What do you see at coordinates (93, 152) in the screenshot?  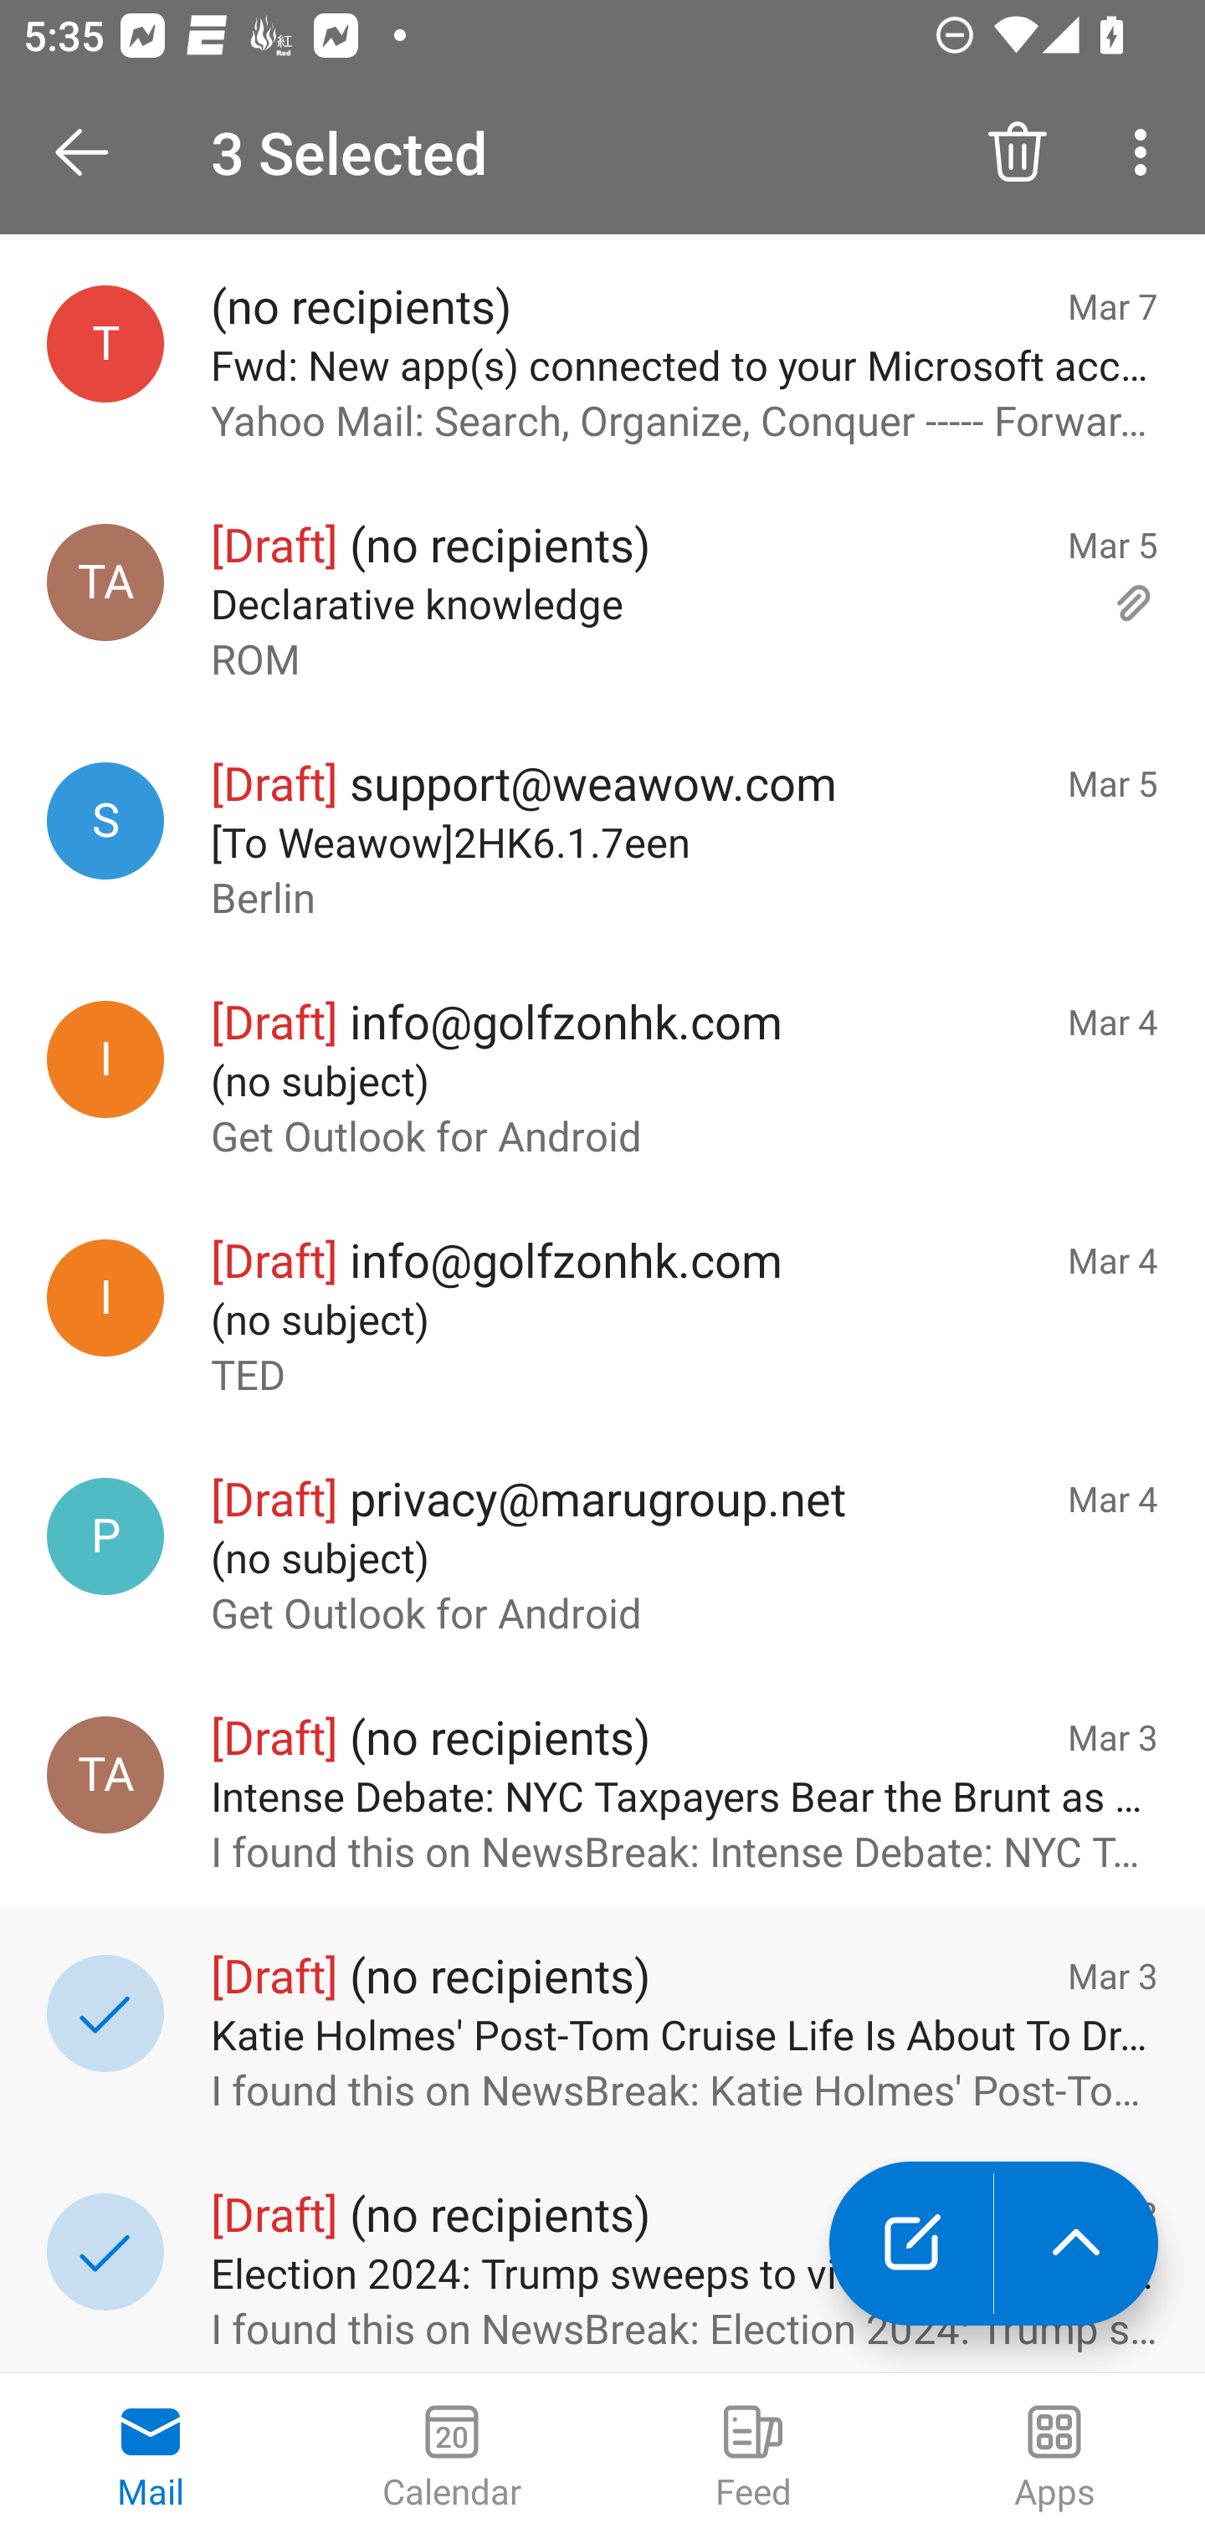 I see `Open Navigation Drawer` at bounding box center [93, 152].